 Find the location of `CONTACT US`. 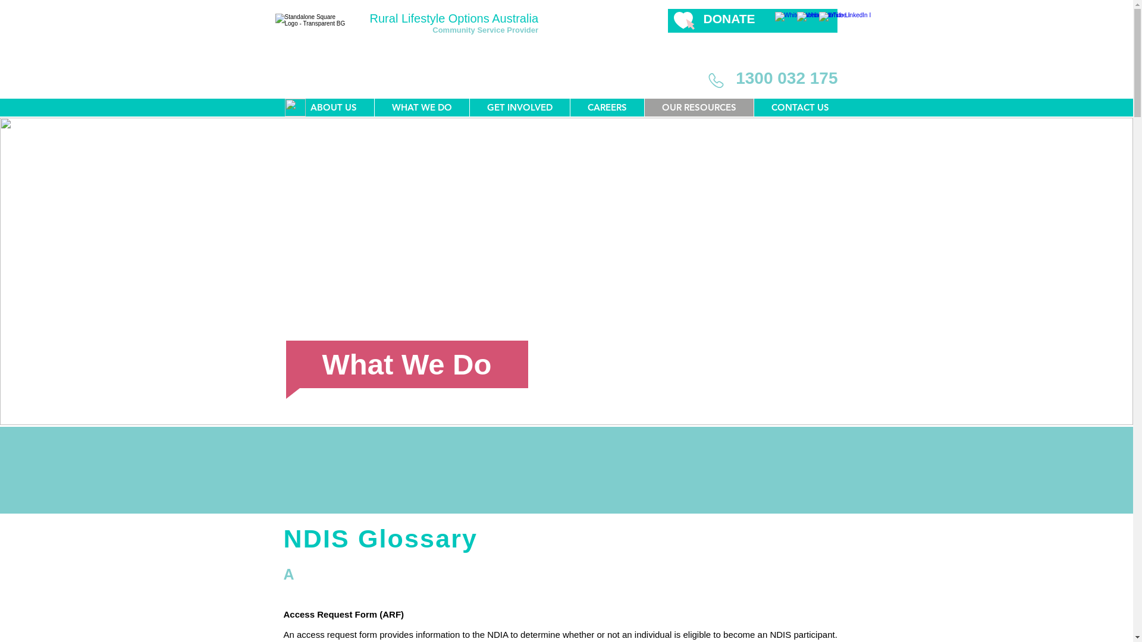

CONTACT US is located at coordinates (799, 108).